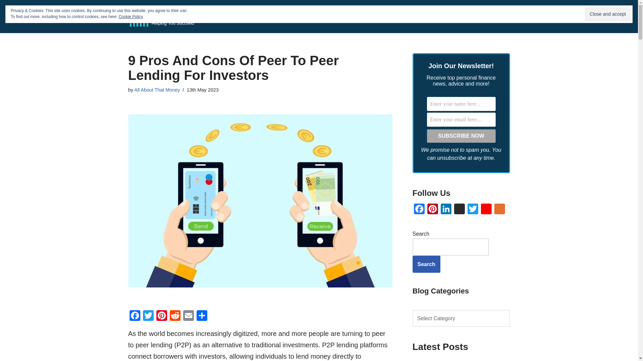 The width and height of the screenshot is (643, 361). Describe the element at coordinates (461, 136) in the screenshot. I see `Subscribe Now` at that location.